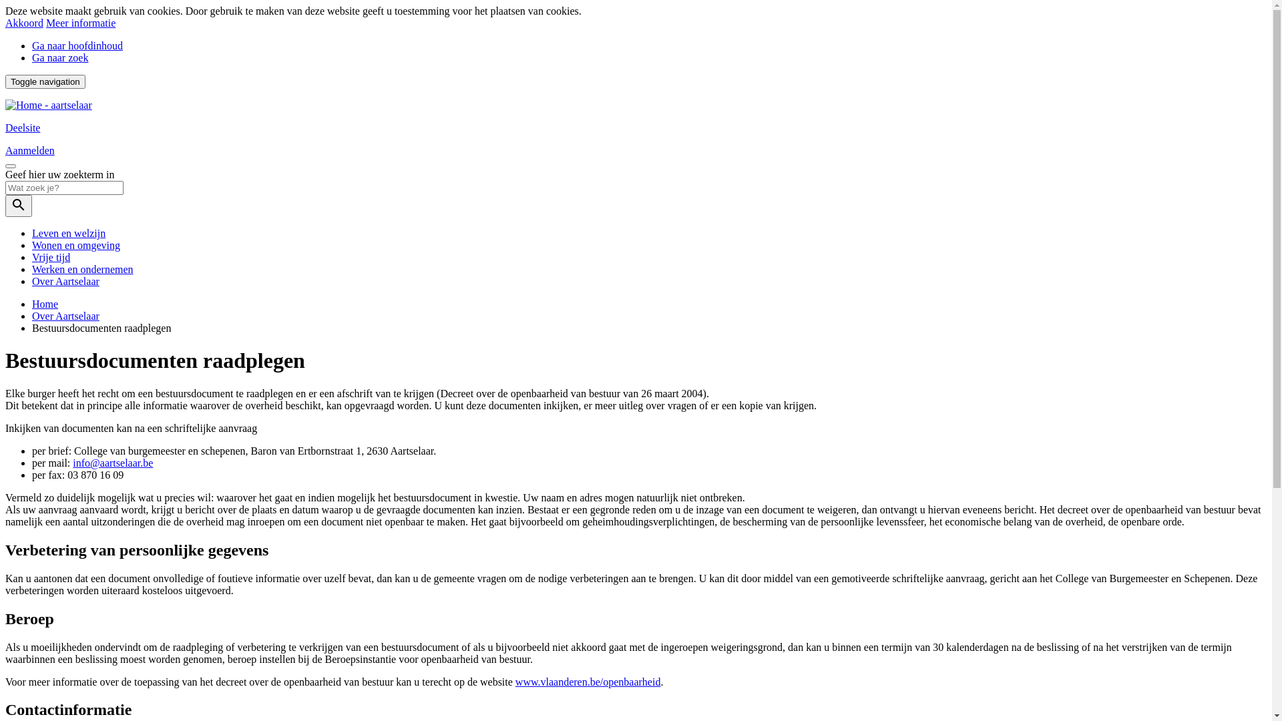  What do you see at coordinates (49, 105) in the screenshot?
I see `Ga naar de startpagina` at bounding box center [49, 105].